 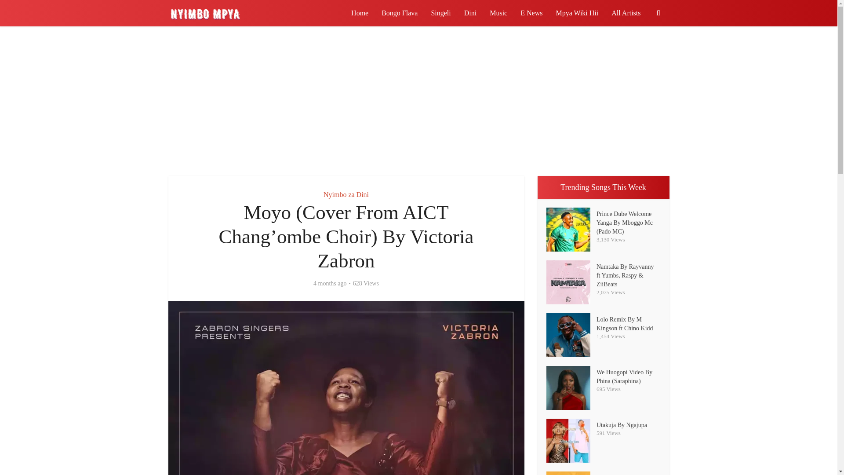 I want to click on Advertisement, so click(x=418, y=101).